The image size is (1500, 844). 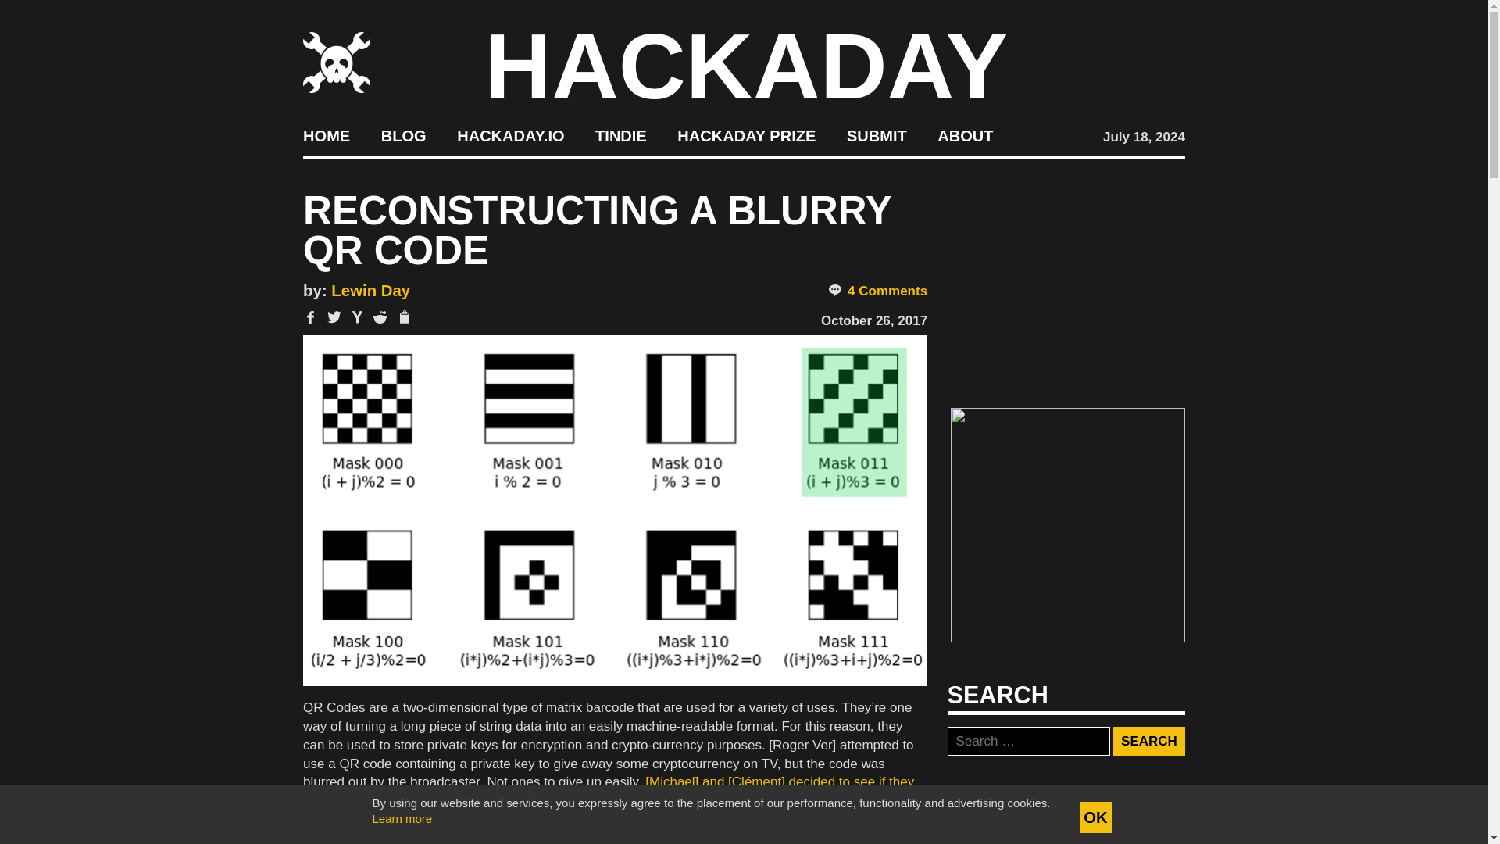 I want to click on Search, so click(x=1148, y=741).